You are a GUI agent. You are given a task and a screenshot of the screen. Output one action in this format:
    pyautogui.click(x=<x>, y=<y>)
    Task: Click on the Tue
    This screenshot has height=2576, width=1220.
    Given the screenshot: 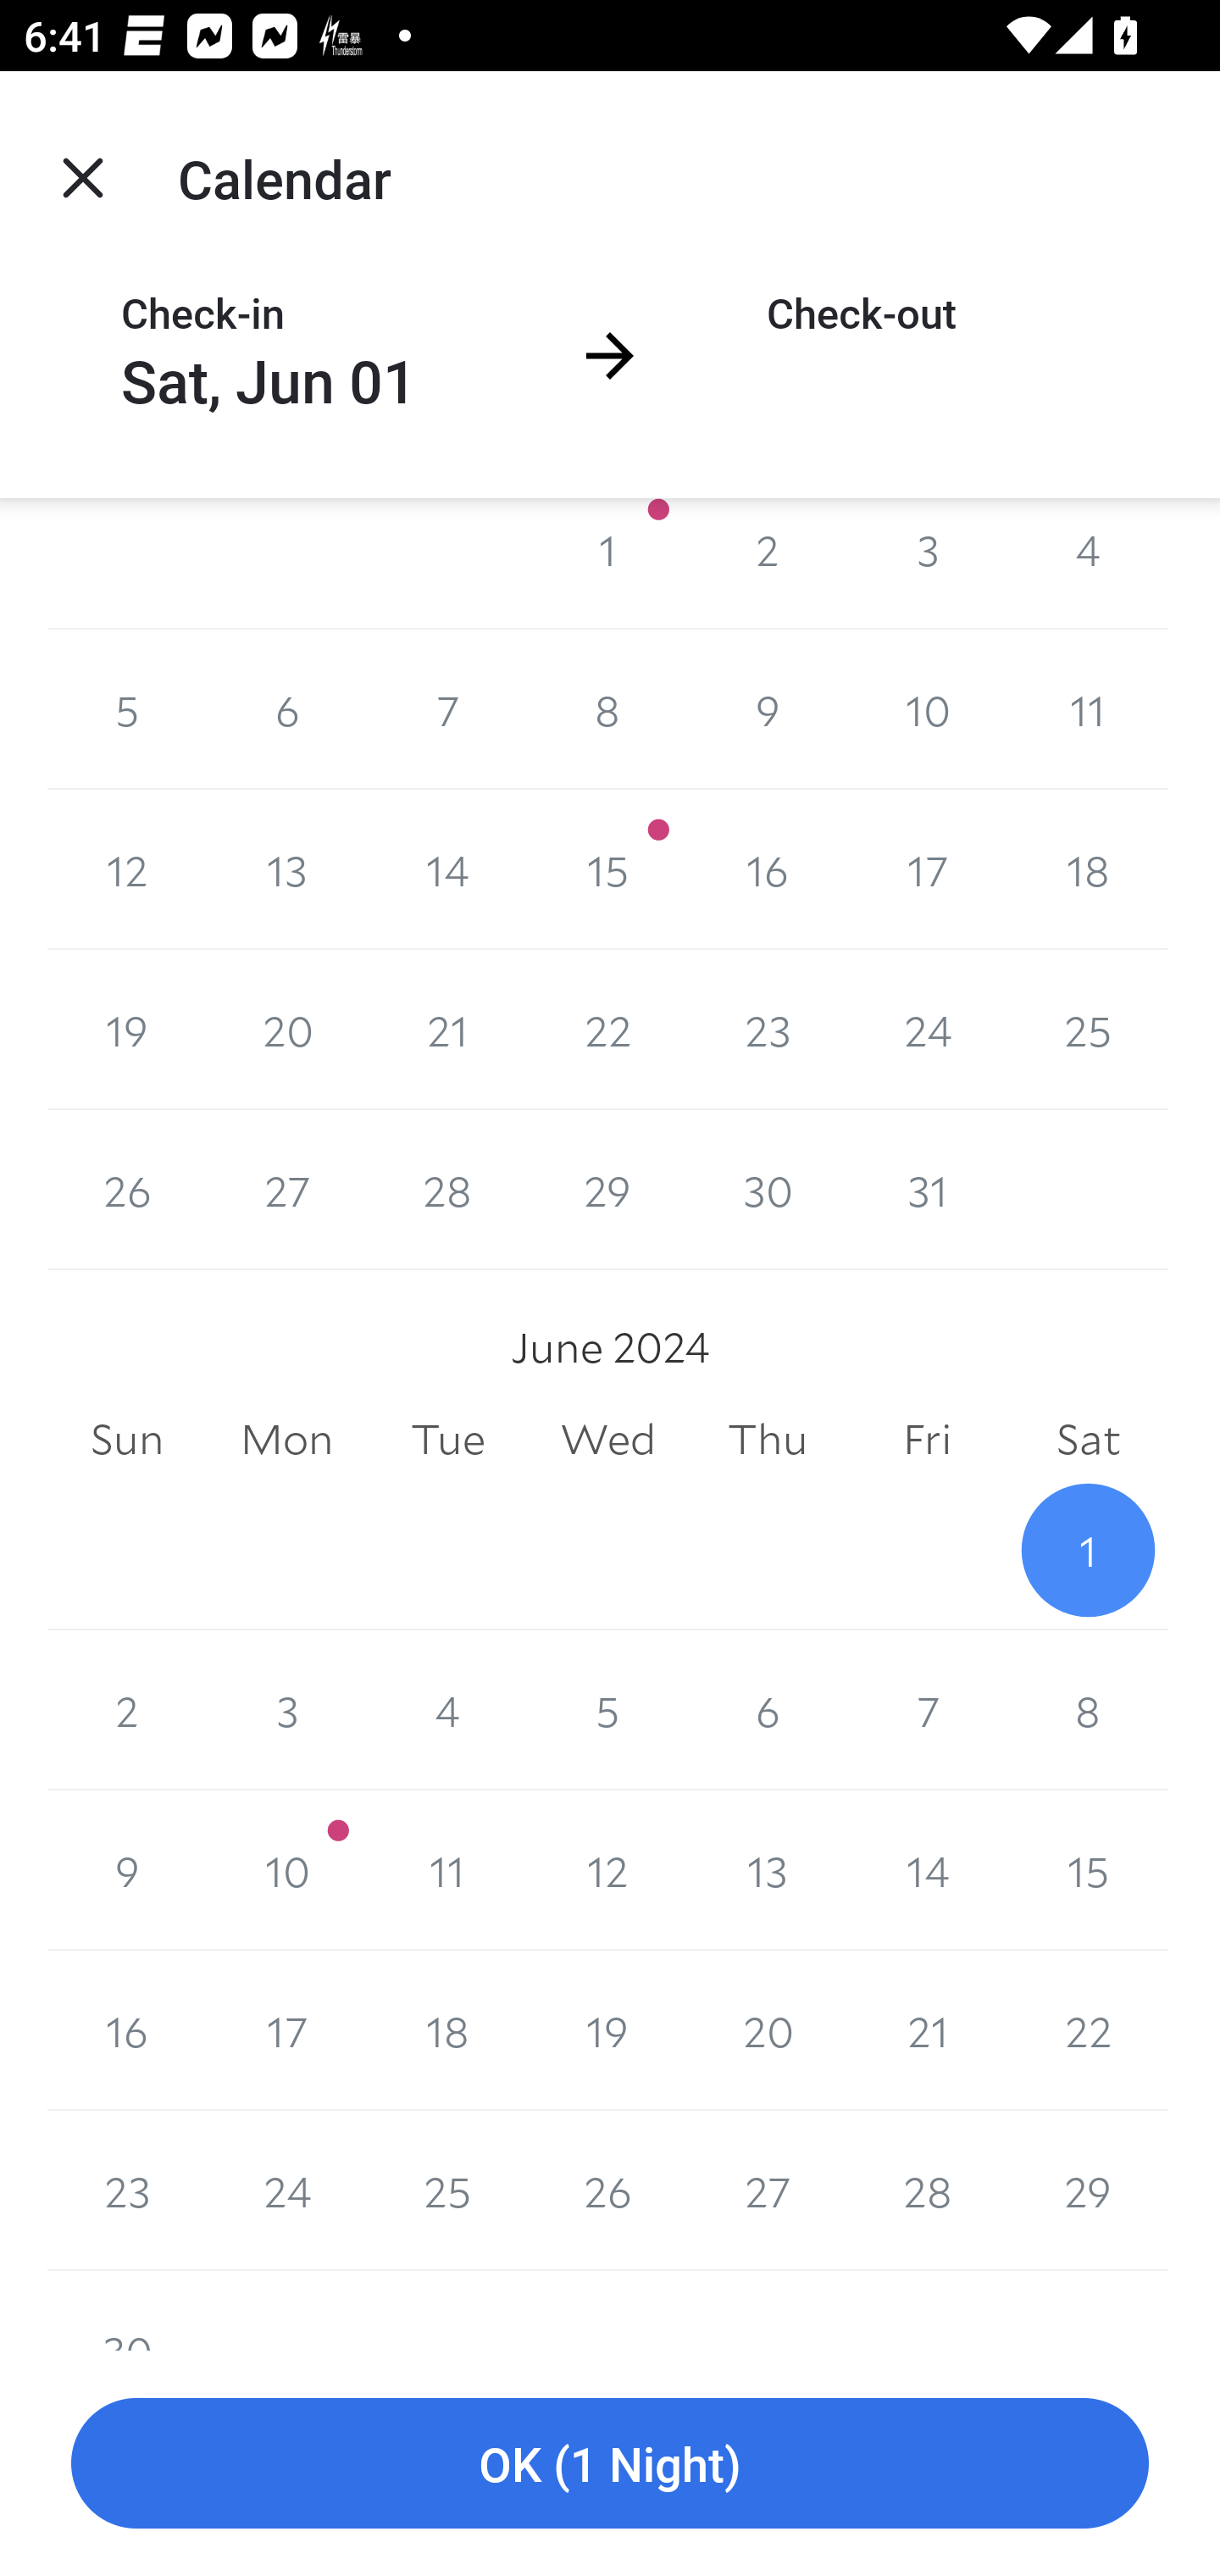 What is the action you would take?
    pyautogui.click(x=447, y=1439)
    